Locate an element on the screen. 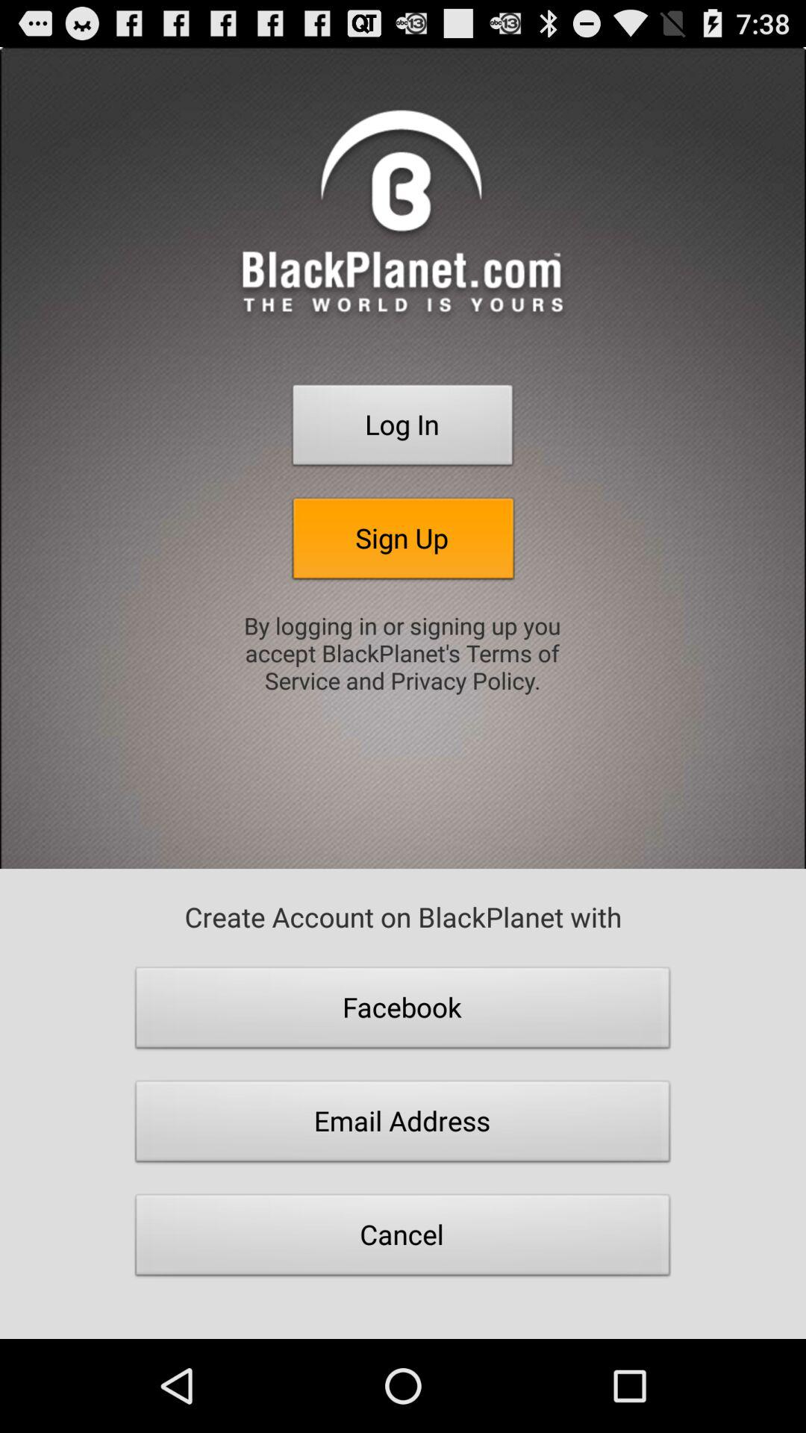 The width and height of the screenshot is (806, 1433). scroll until the sign up is located at coordinates (403, 543).